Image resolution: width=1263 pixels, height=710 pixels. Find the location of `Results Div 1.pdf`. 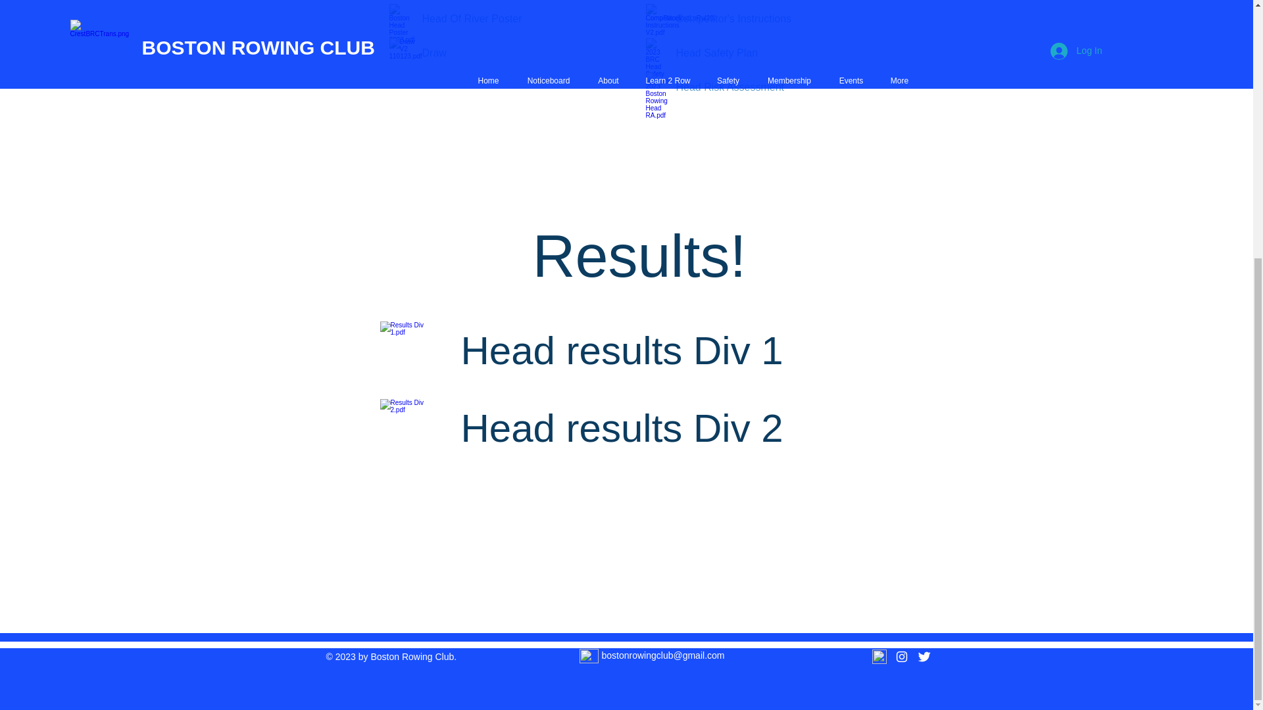

Results Div 1.pdf is located at coordinates (406, 351).